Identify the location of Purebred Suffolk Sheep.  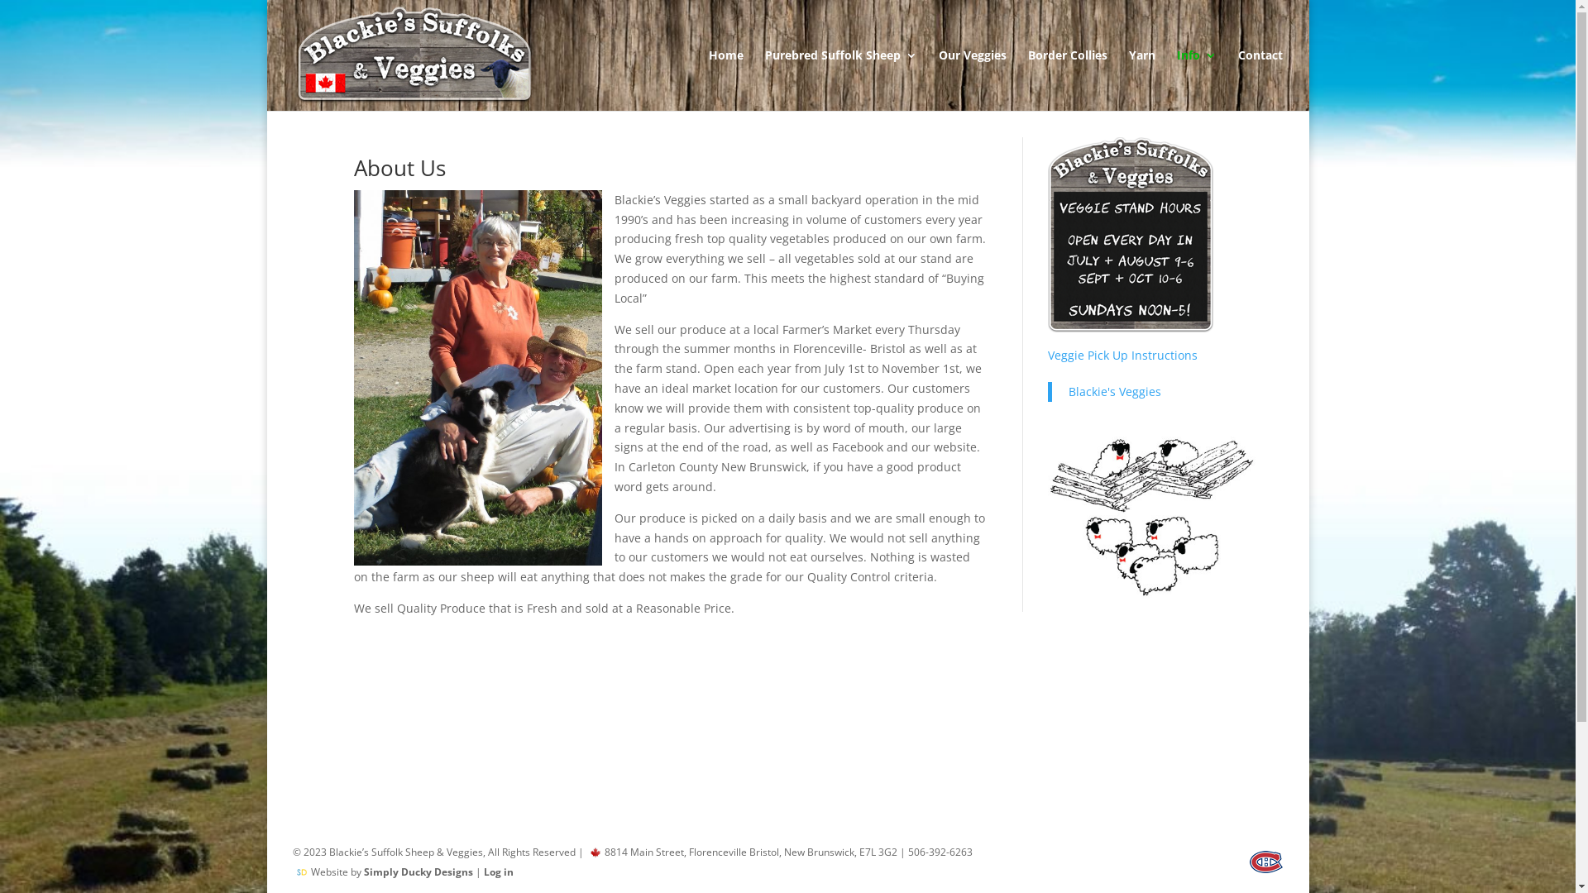
(841, 80).